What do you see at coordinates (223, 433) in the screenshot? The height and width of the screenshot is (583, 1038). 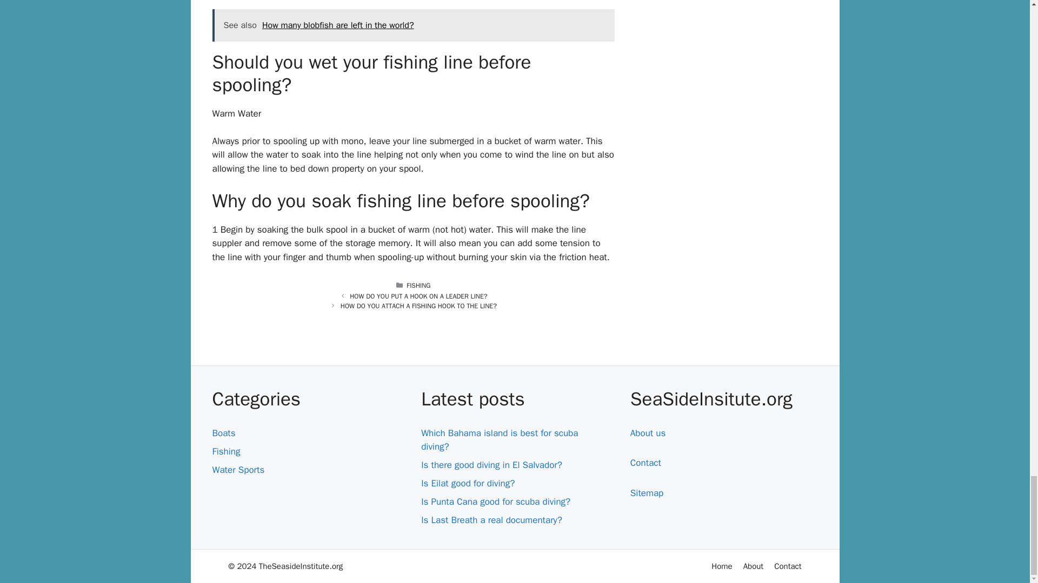 I see `Boats` at bounding box center [223, 433].